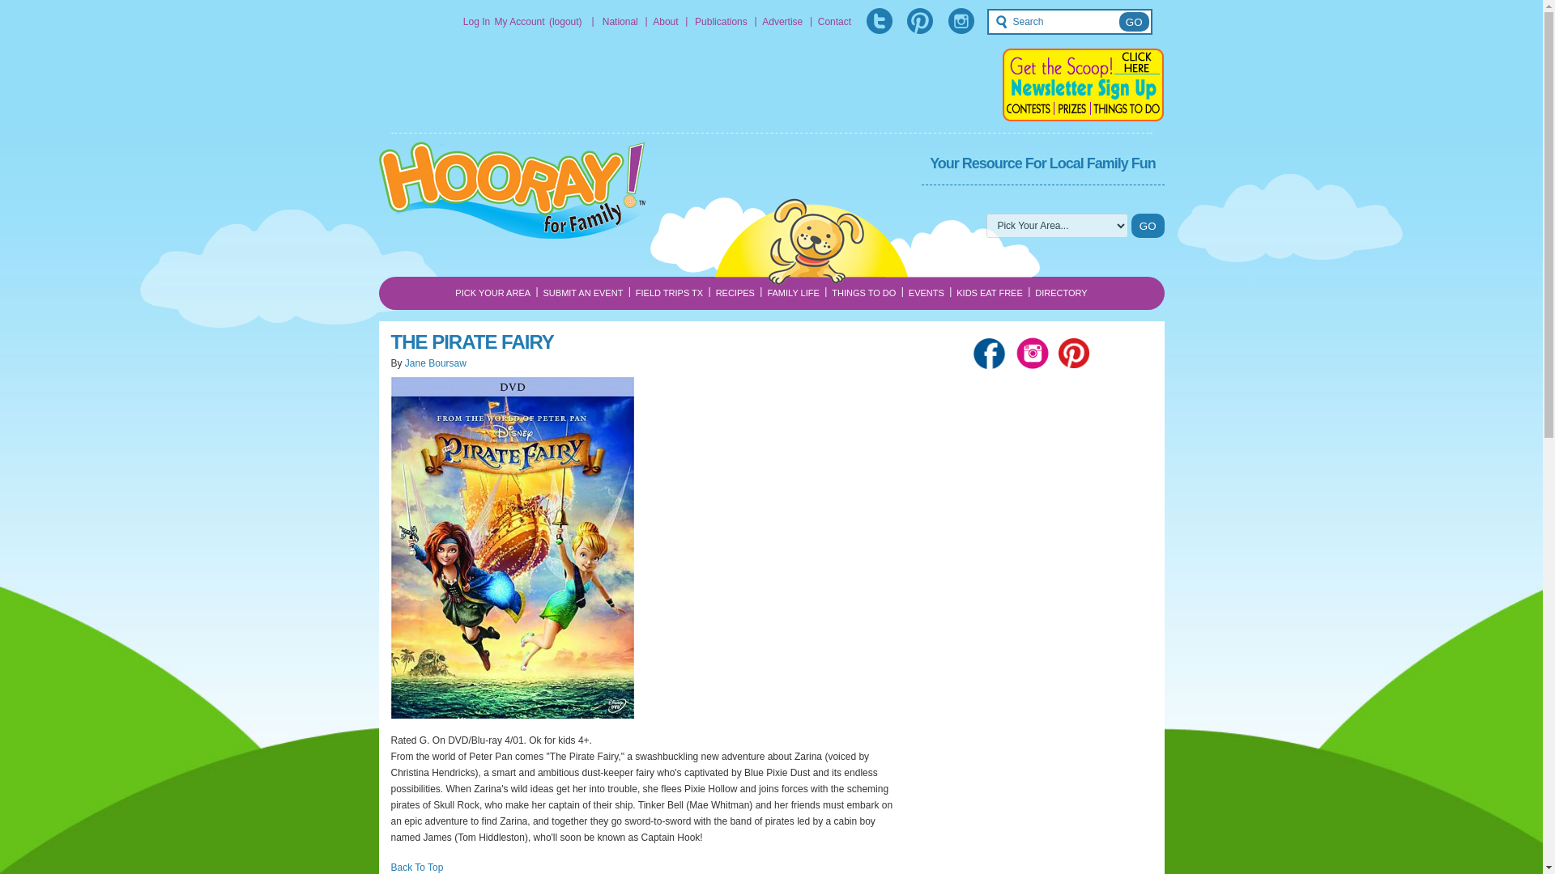 The image size is (1555, 874). I want to click on PICK YOUR AREA, so click(492, 293).